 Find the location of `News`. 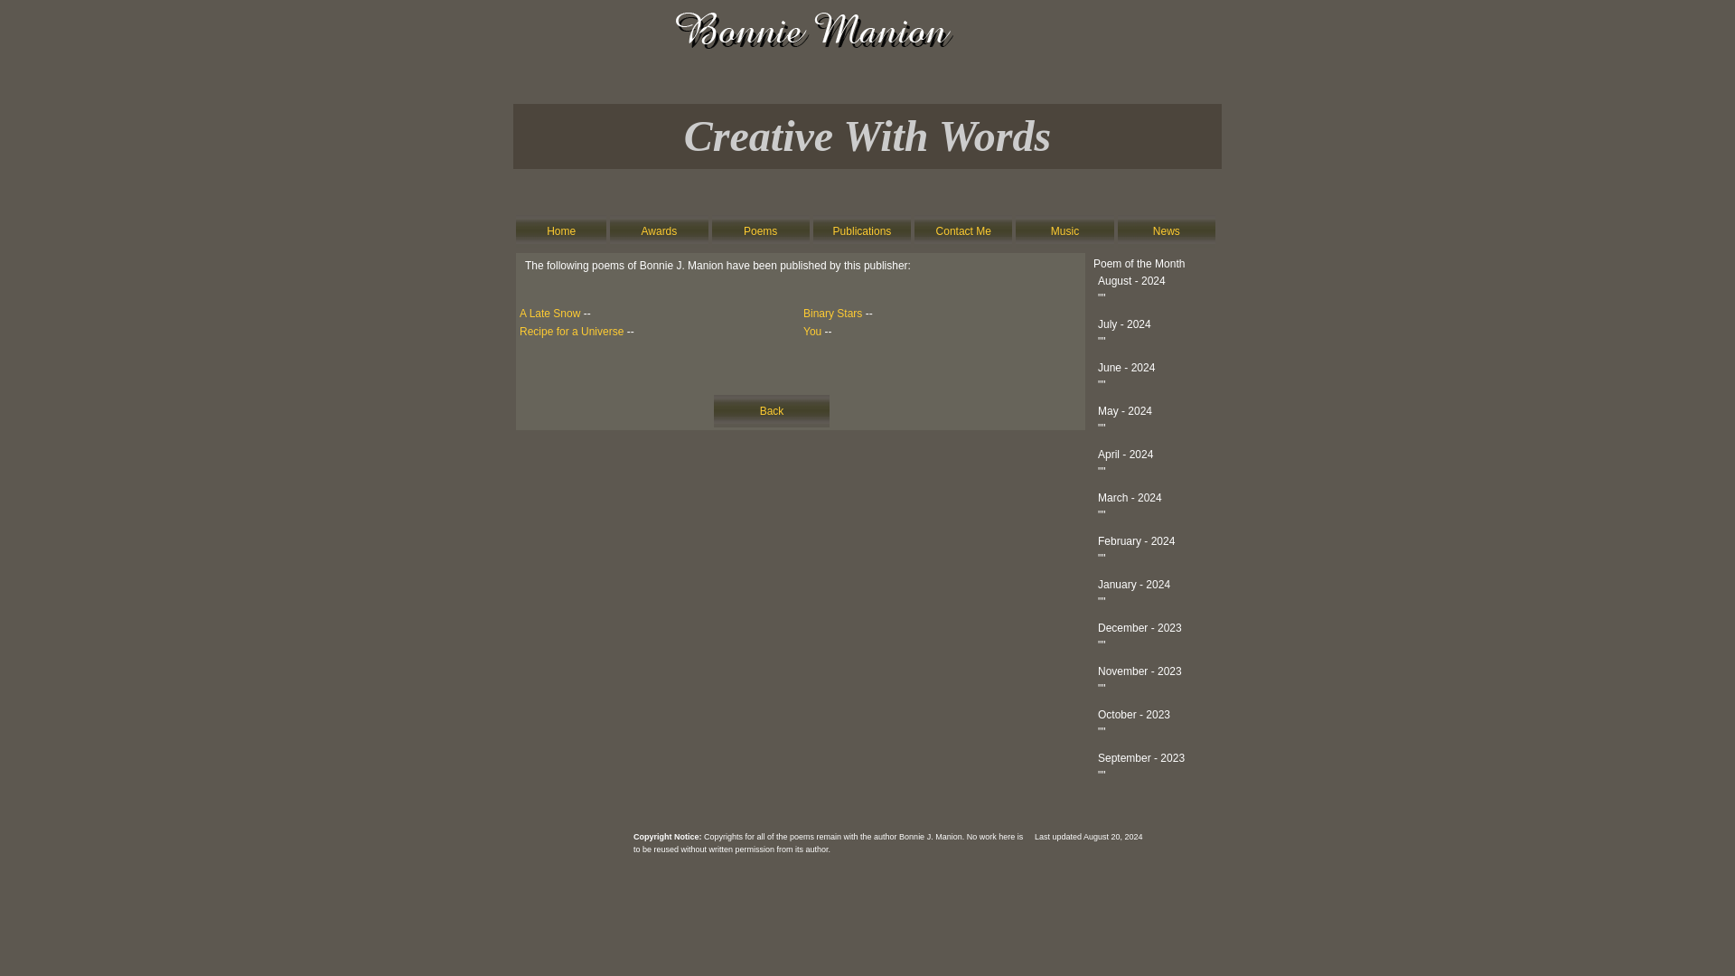

News is located at coordinates (1166, 231).